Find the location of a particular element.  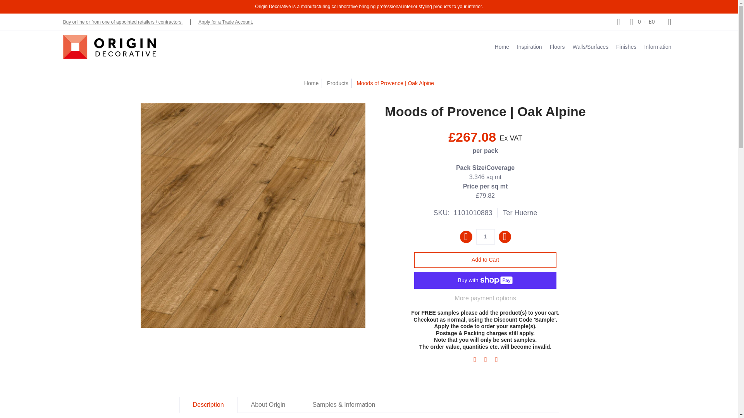

Cart is located at coordinates (642, 22).